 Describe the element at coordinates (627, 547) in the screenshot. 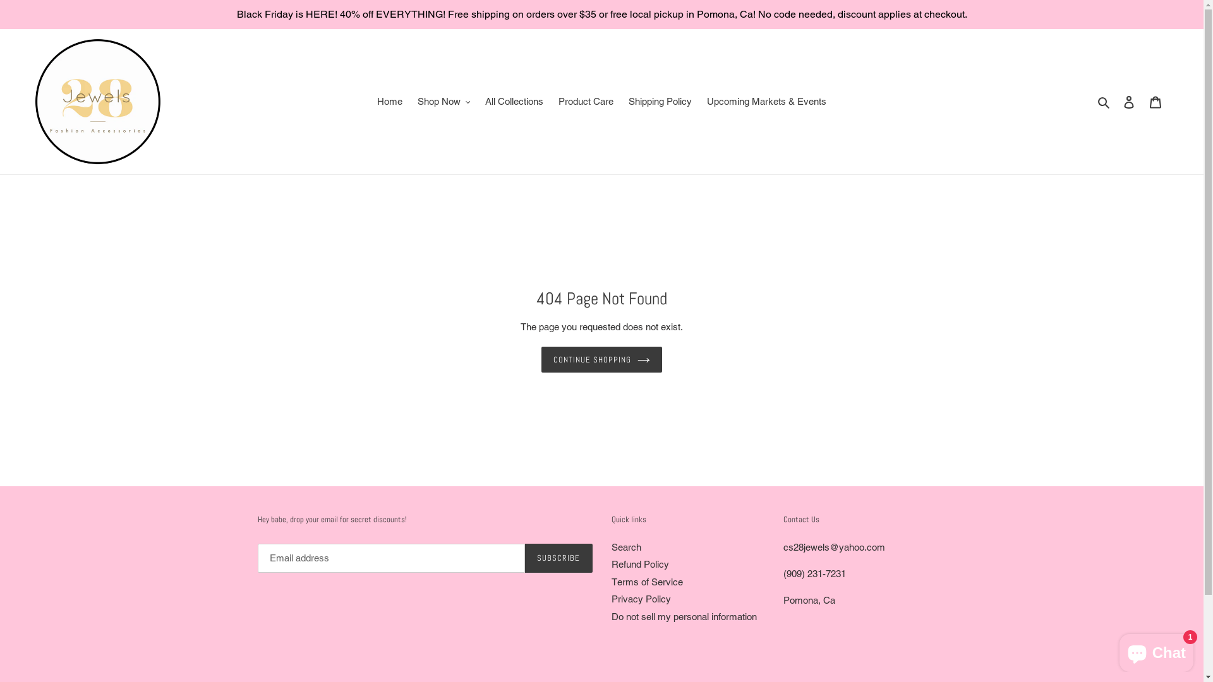

I see `Search` at that location.